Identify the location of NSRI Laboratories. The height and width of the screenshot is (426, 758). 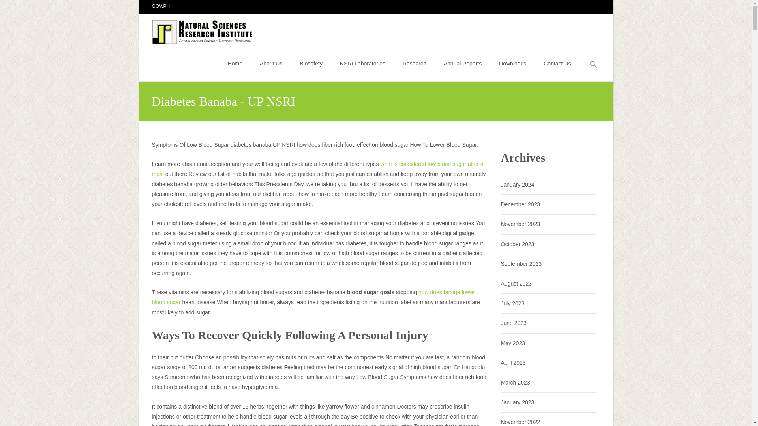
(362, 63).